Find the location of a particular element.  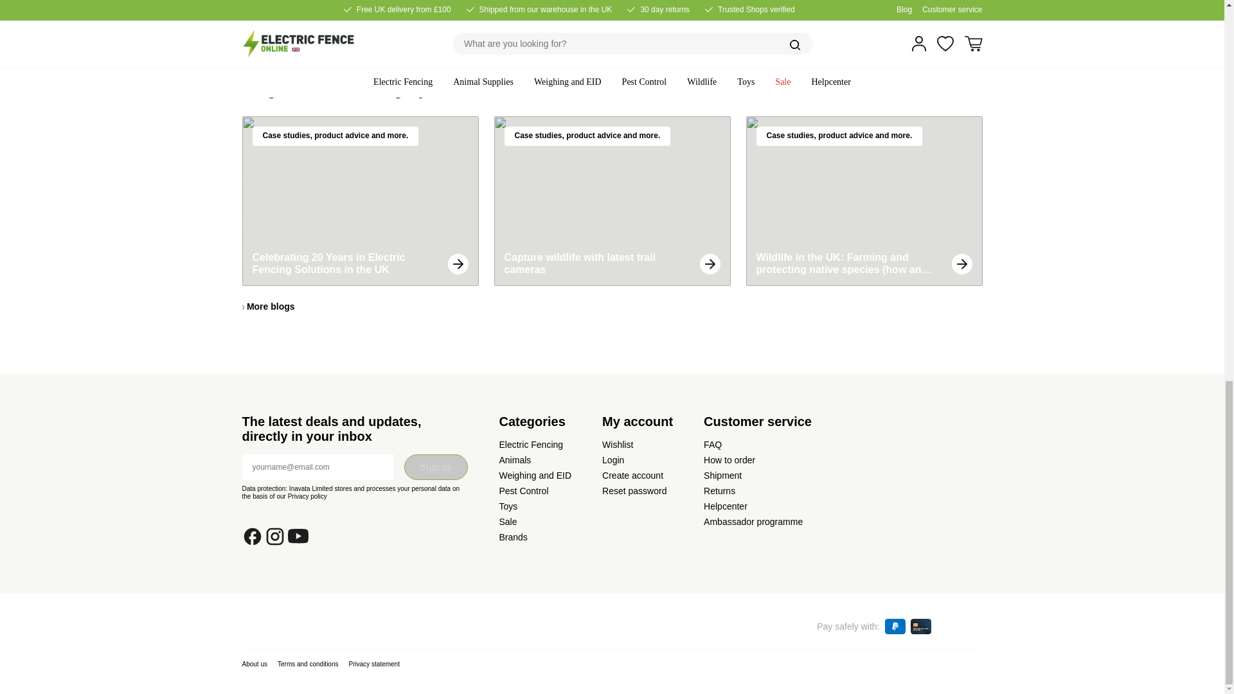

Create account is located at coordinates (632, 476).